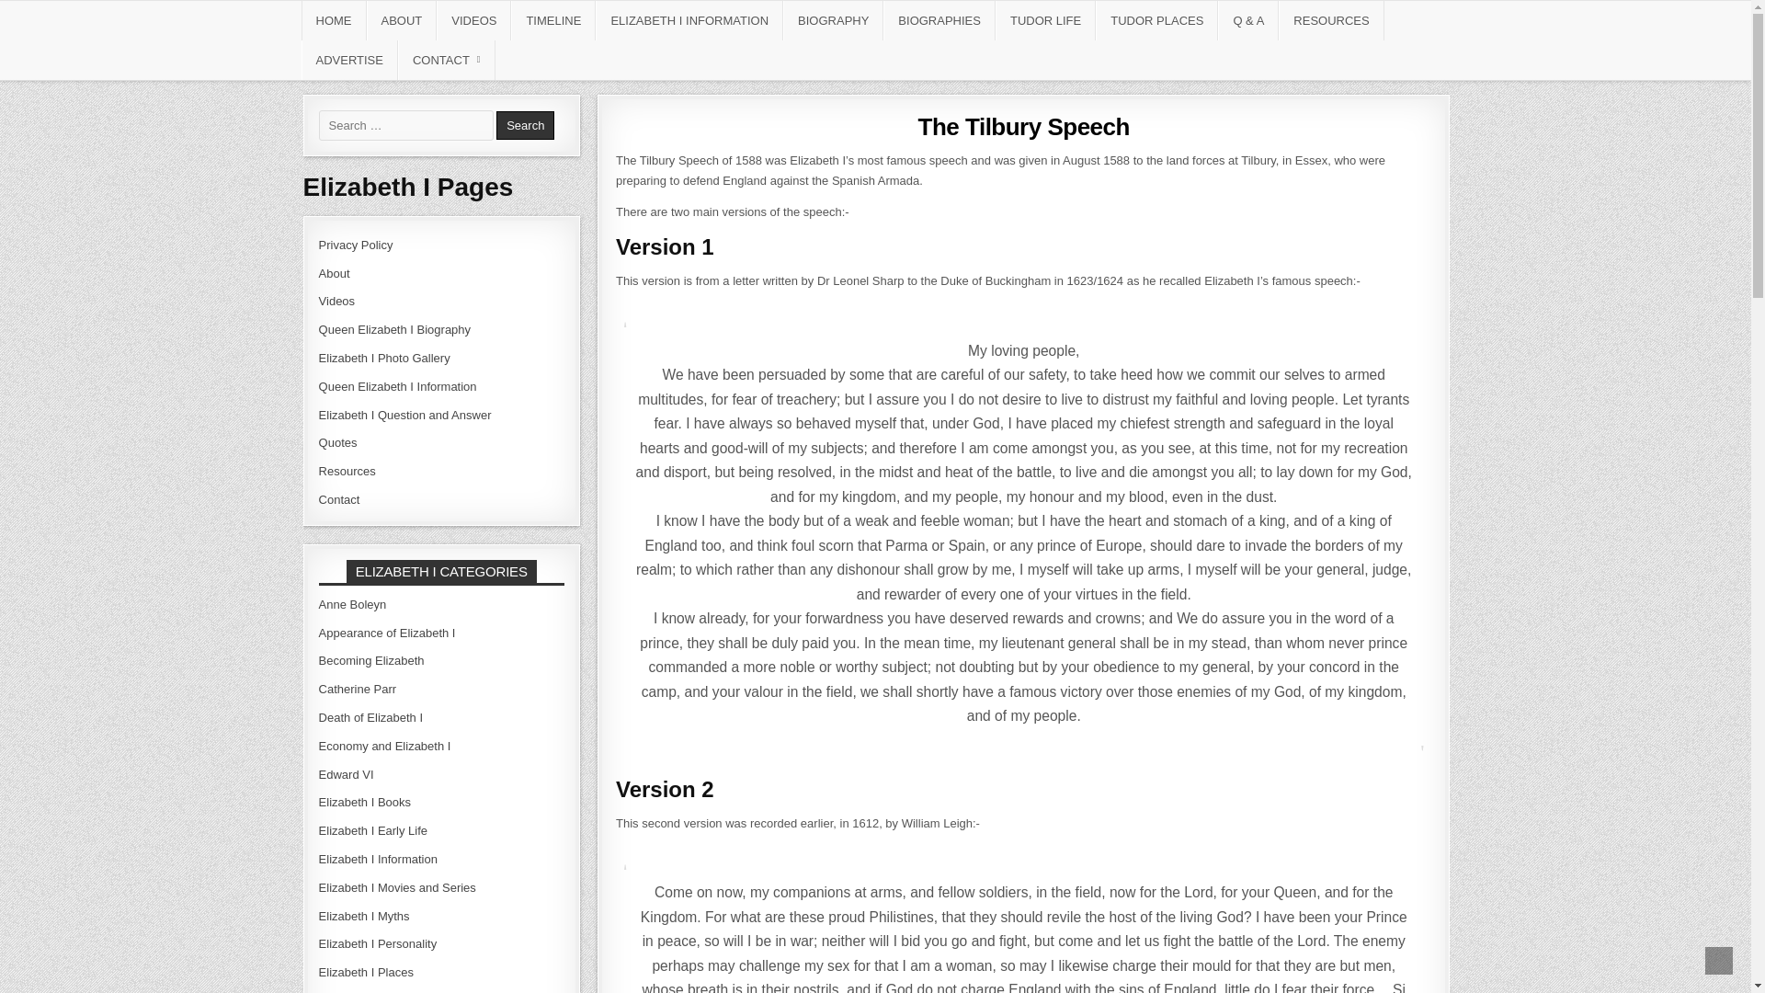  I want to click on BIOGRAPHIES, so click(939, 20).